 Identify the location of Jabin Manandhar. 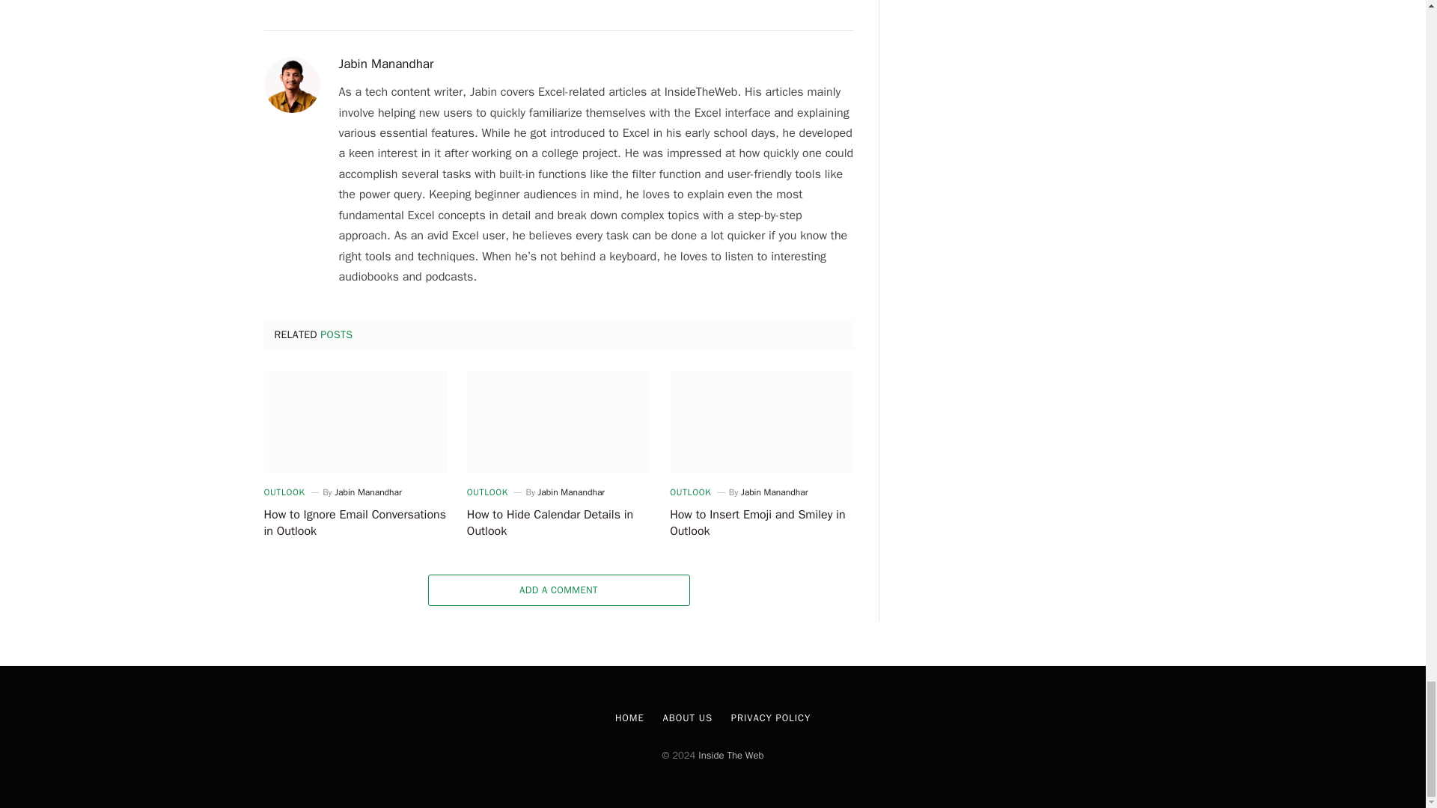
(571, 492).